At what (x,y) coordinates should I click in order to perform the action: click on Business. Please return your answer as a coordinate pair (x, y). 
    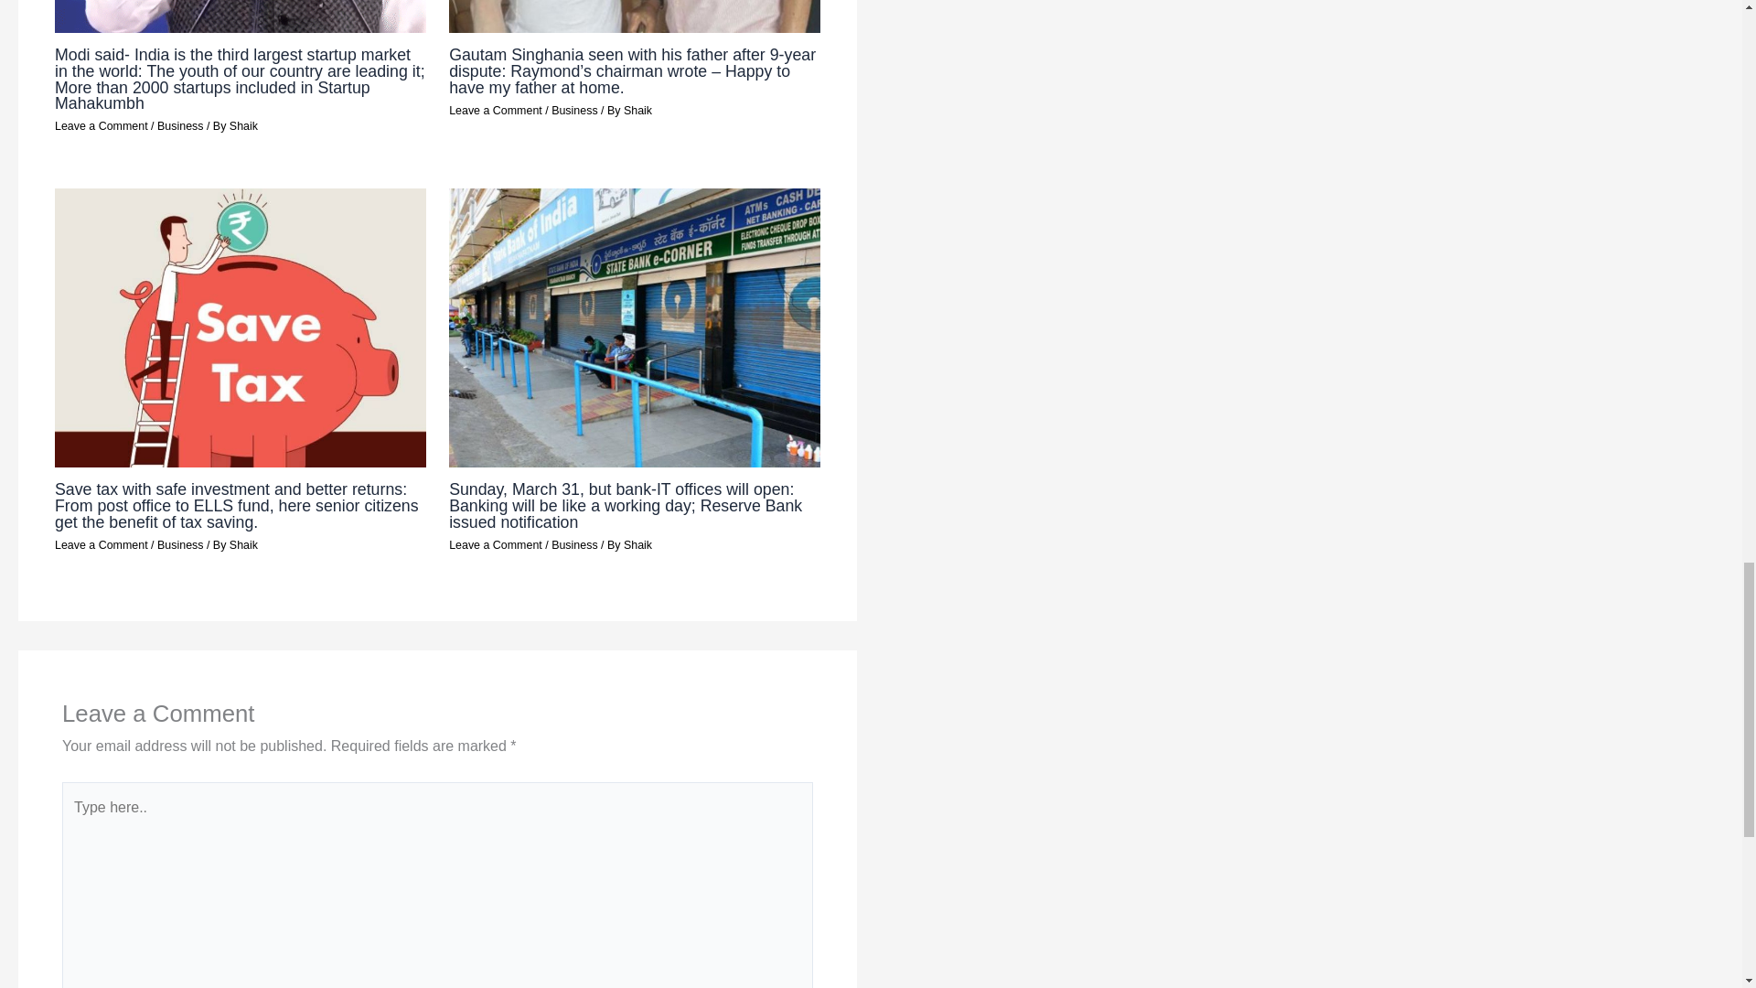
    Looking at the image, I should click on (573, 544).